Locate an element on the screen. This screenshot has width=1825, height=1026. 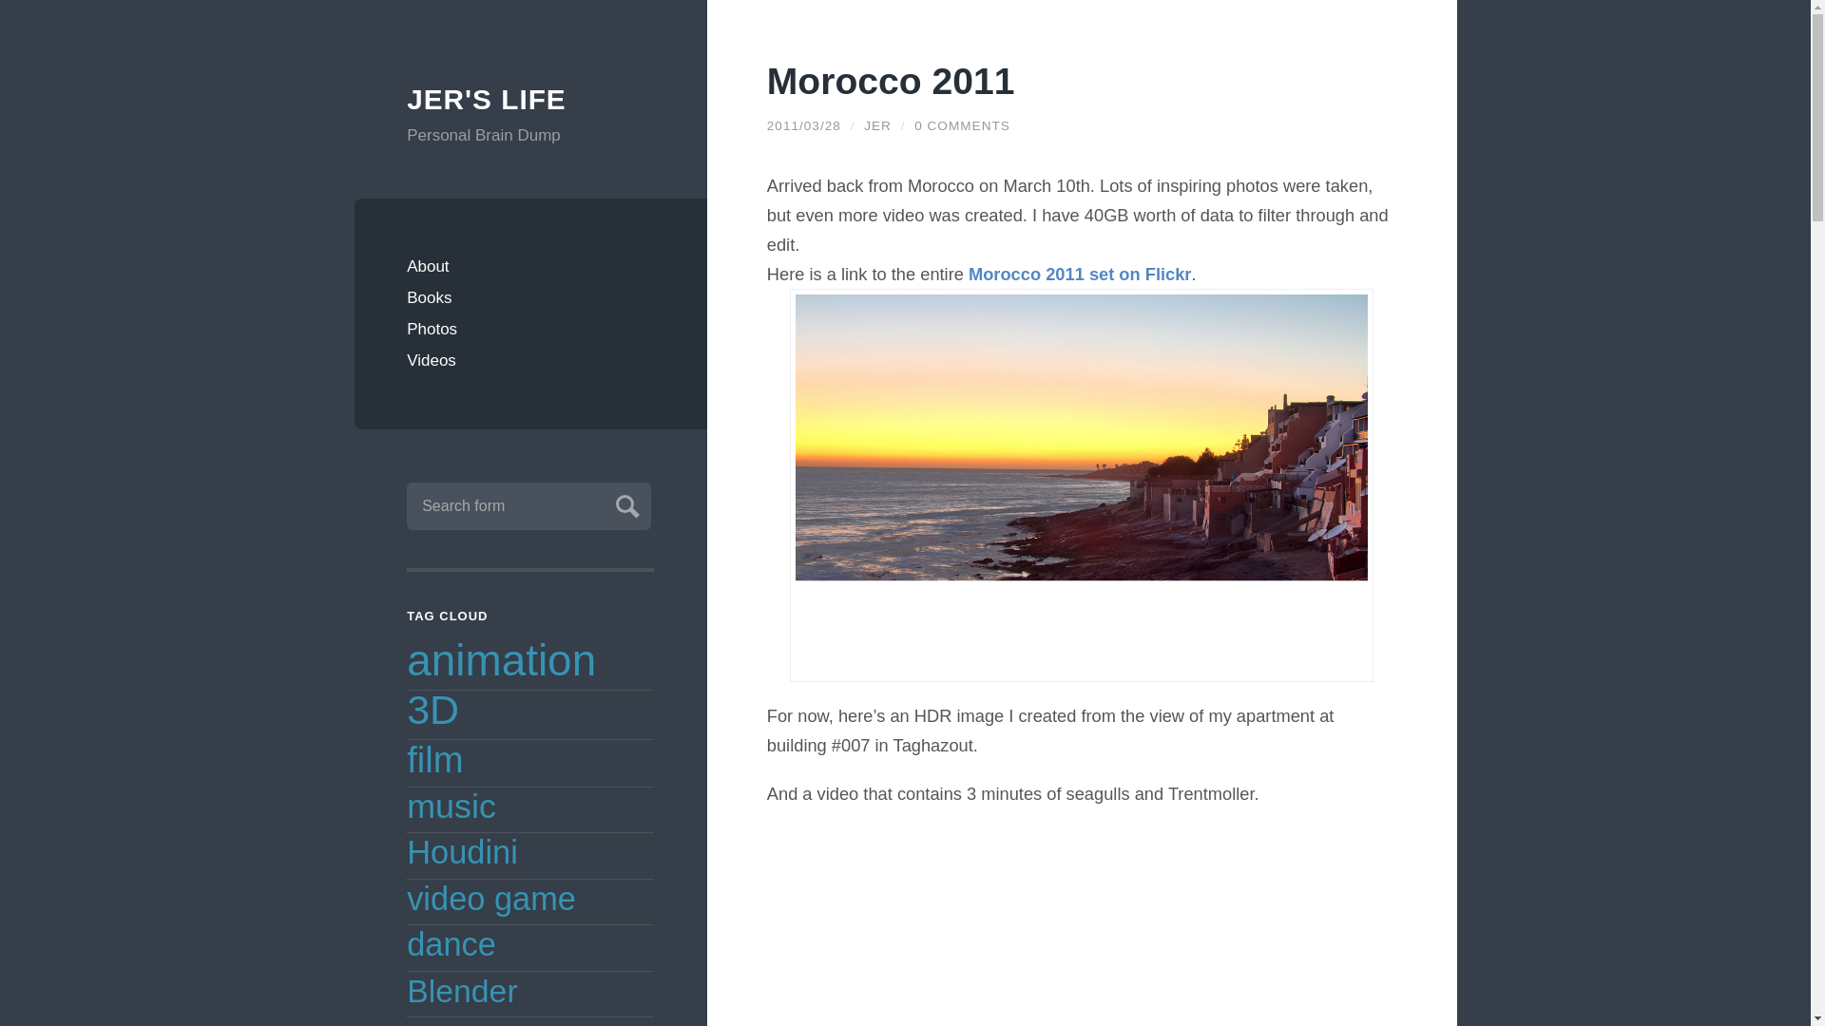
animation is located at coordinates (502, 659).